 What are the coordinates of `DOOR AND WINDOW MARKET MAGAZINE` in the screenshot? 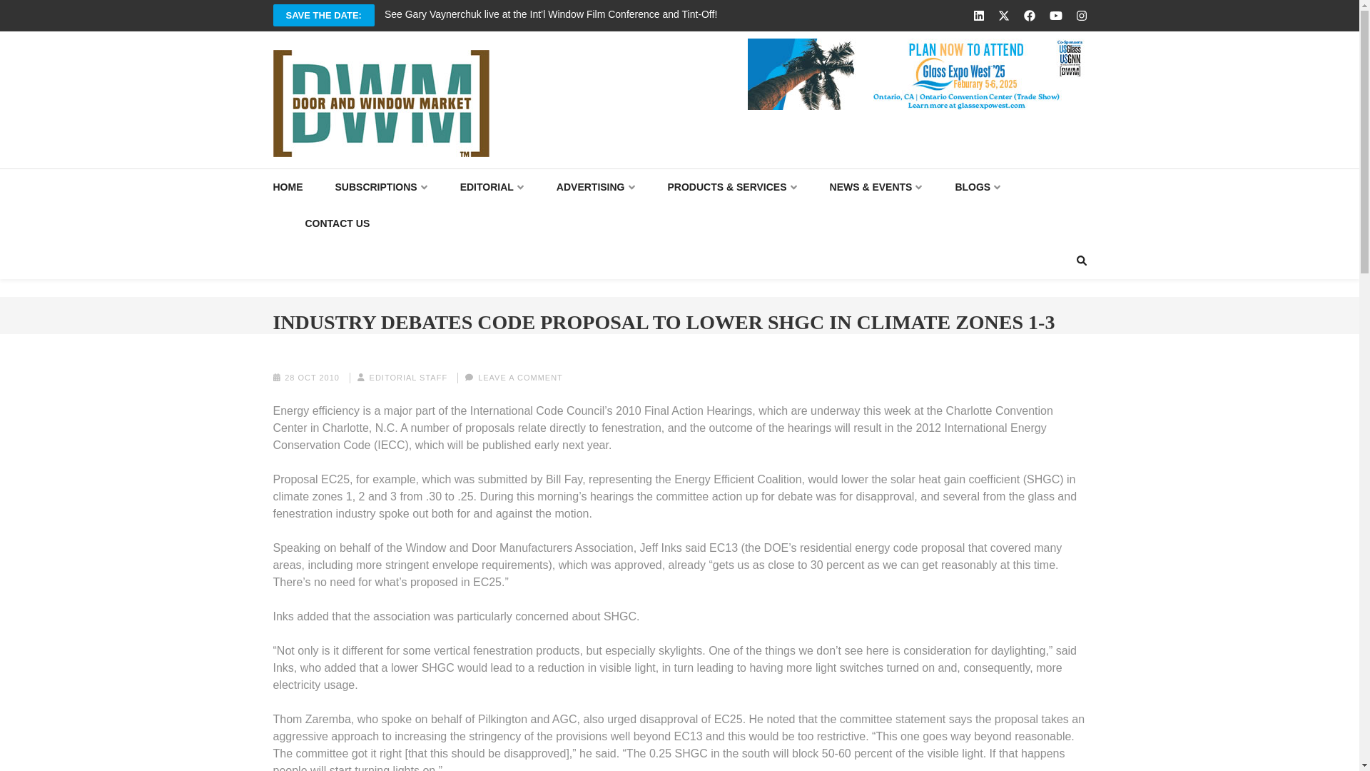 It's located at (532, 171).